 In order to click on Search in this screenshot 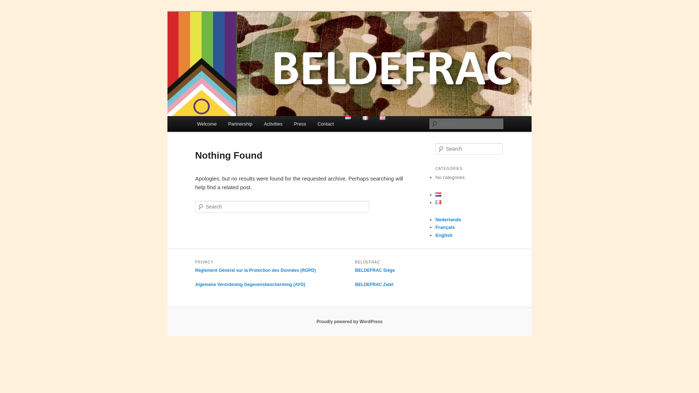, I will do `click(10, 5)`.